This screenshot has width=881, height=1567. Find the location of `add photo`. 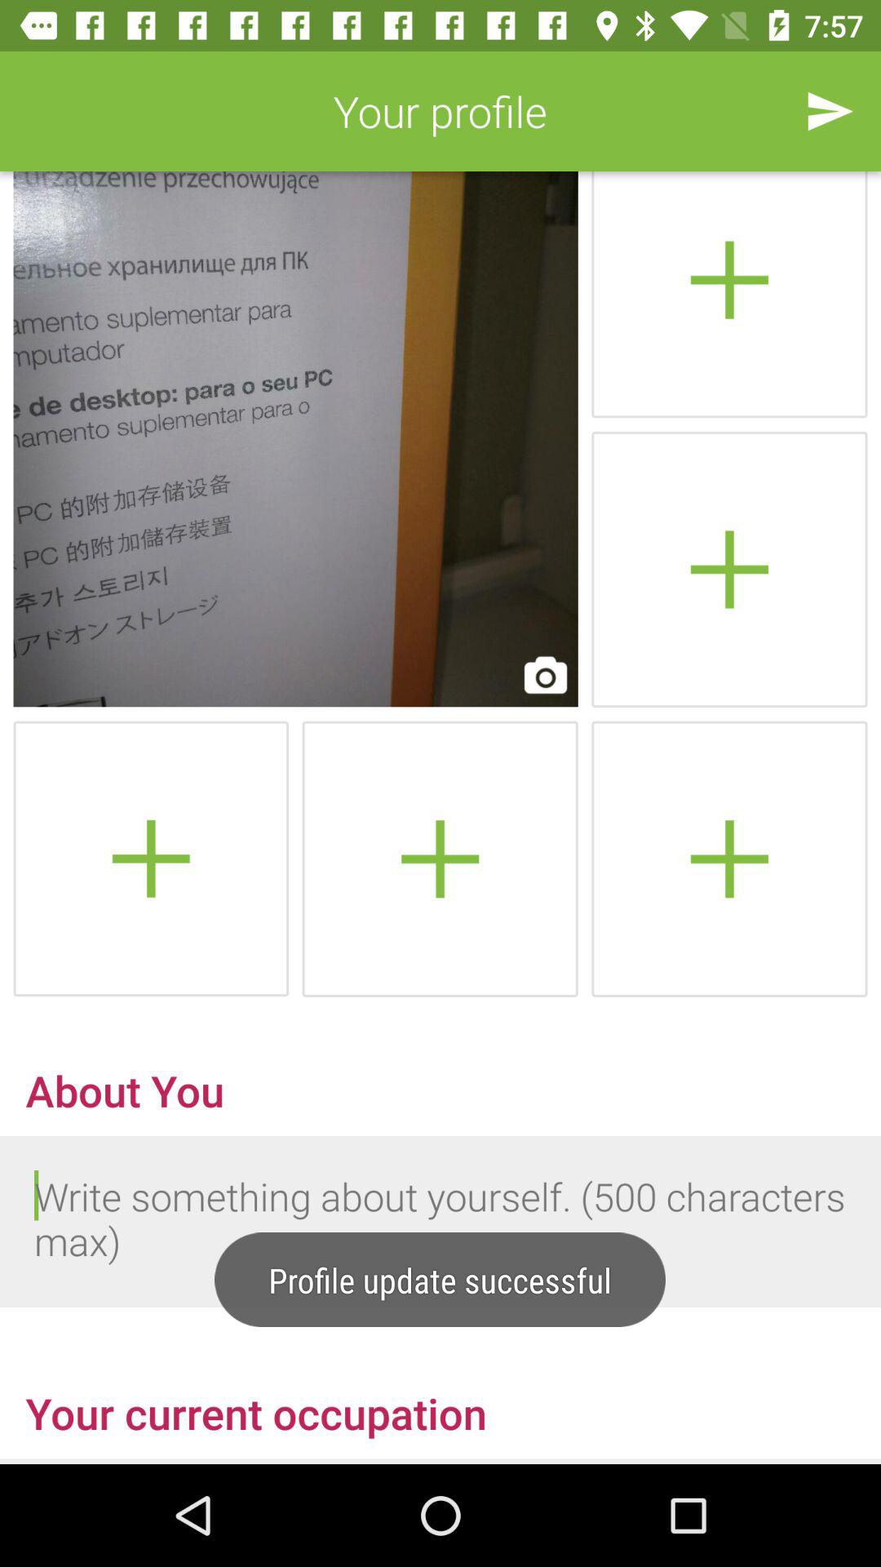

add photo is located at coordinates (440, 859).